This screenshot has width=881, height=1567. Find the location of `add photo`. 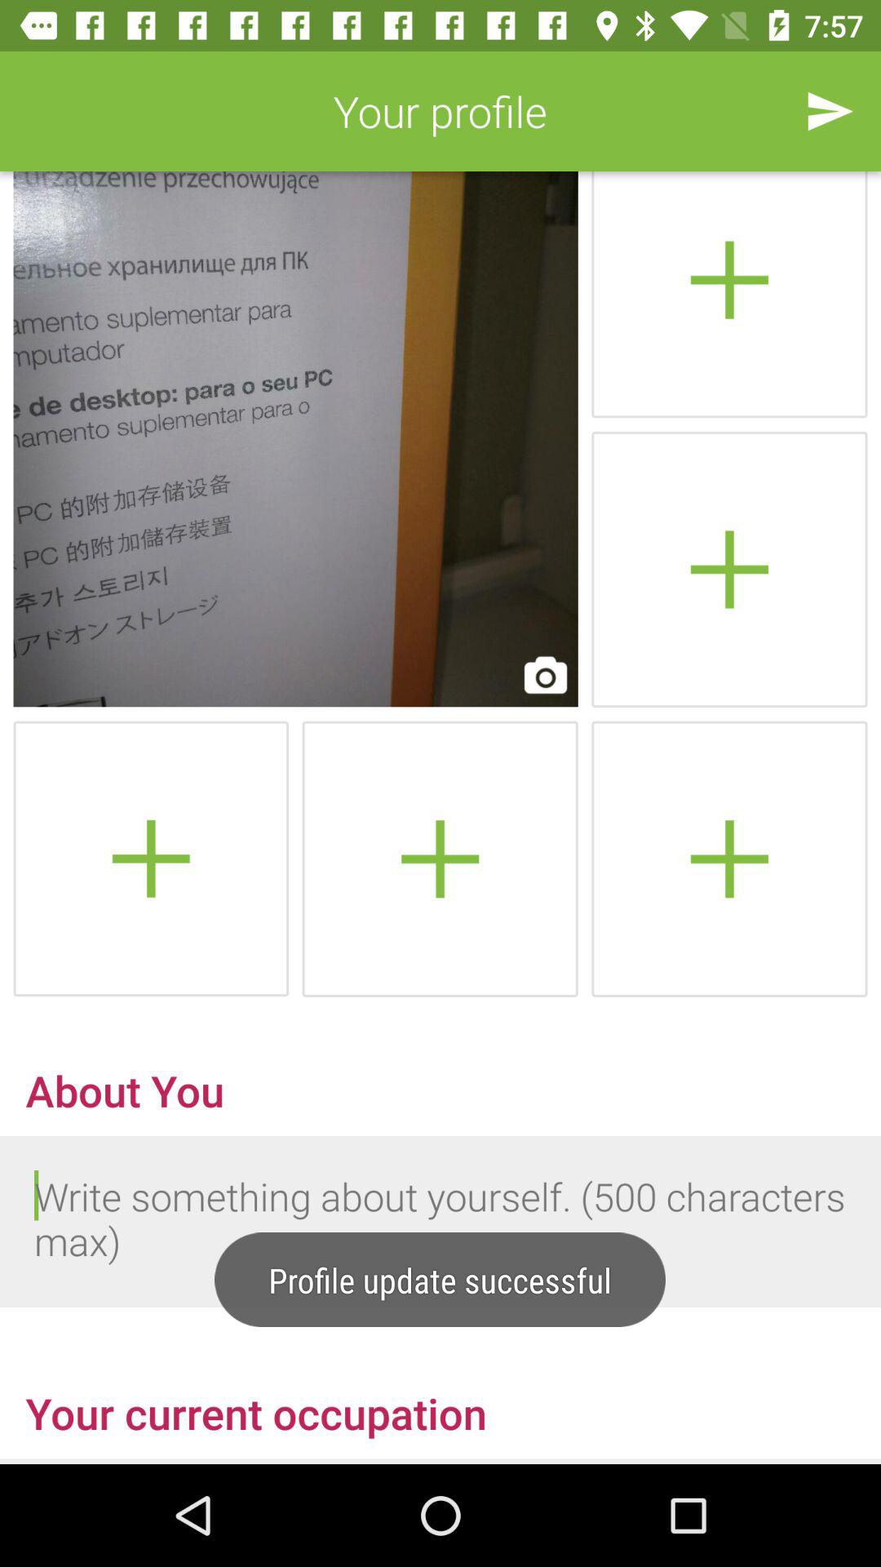

add photo is located at coordinates (440, 859).